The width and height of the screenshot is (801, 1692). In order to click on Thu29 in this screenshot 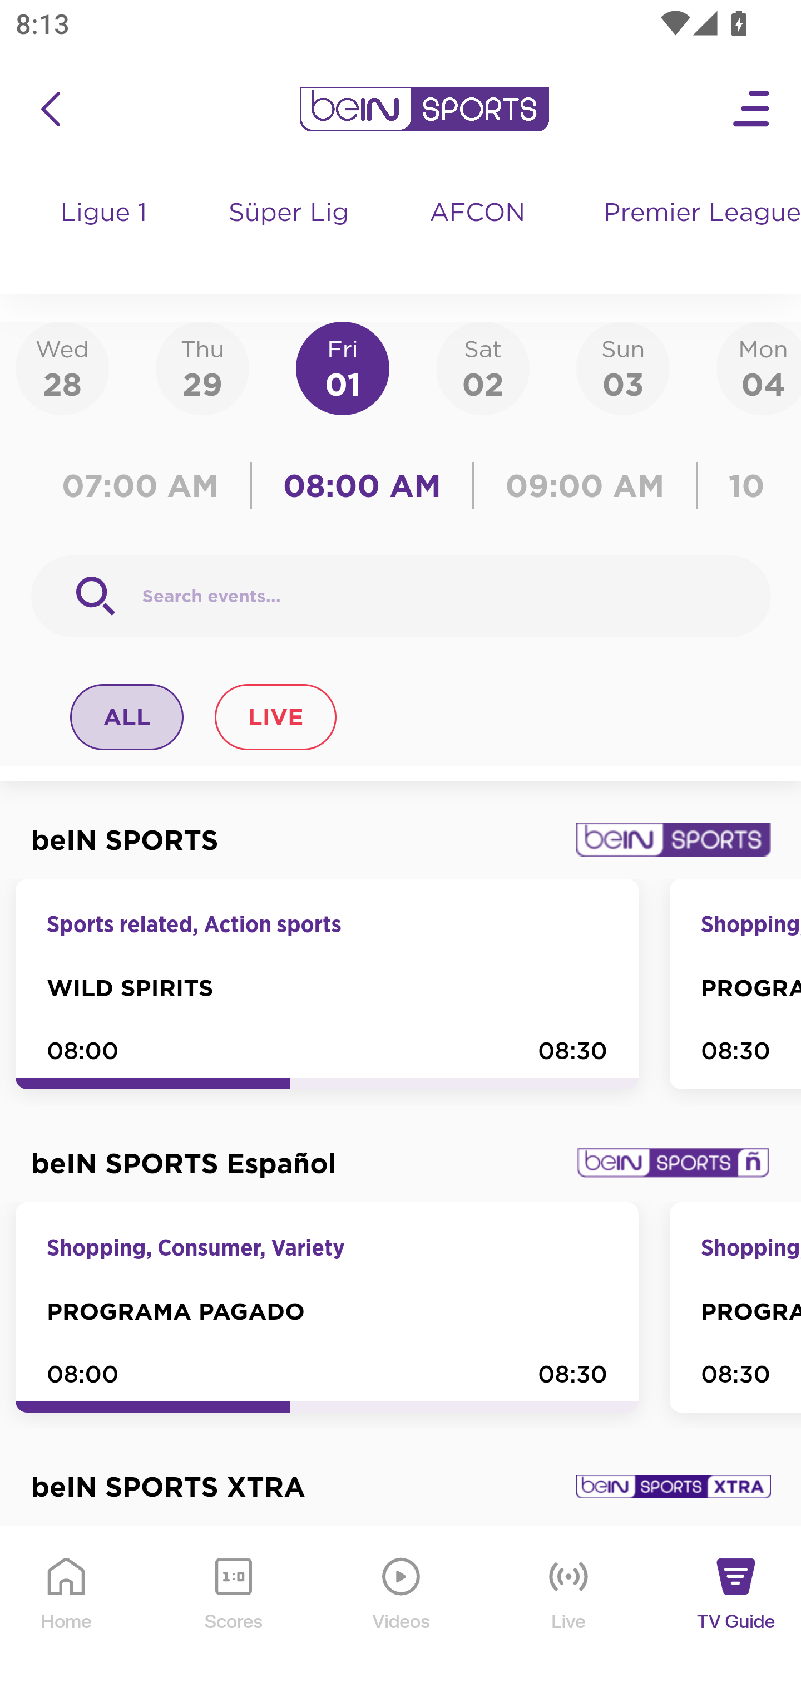, I will do `click(202, 367)`.